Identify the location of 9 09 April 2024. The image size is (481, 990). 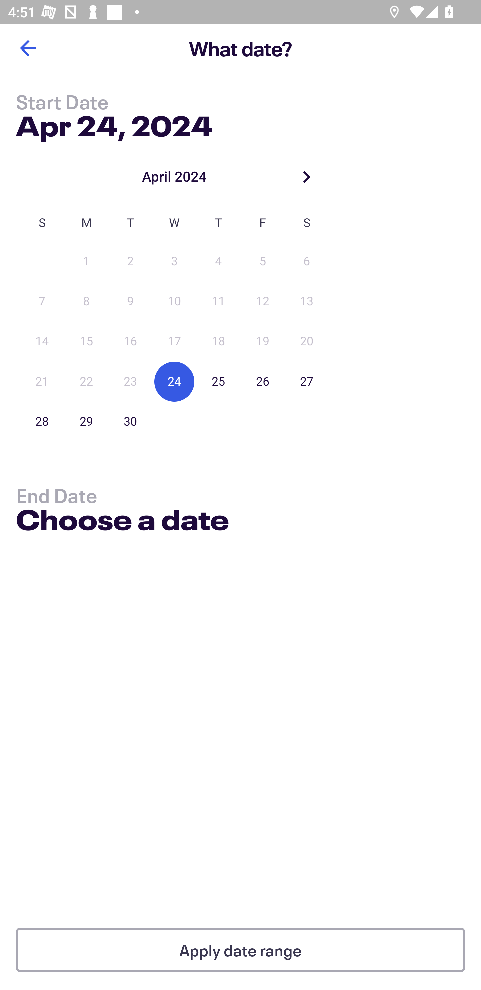
(130, 301).